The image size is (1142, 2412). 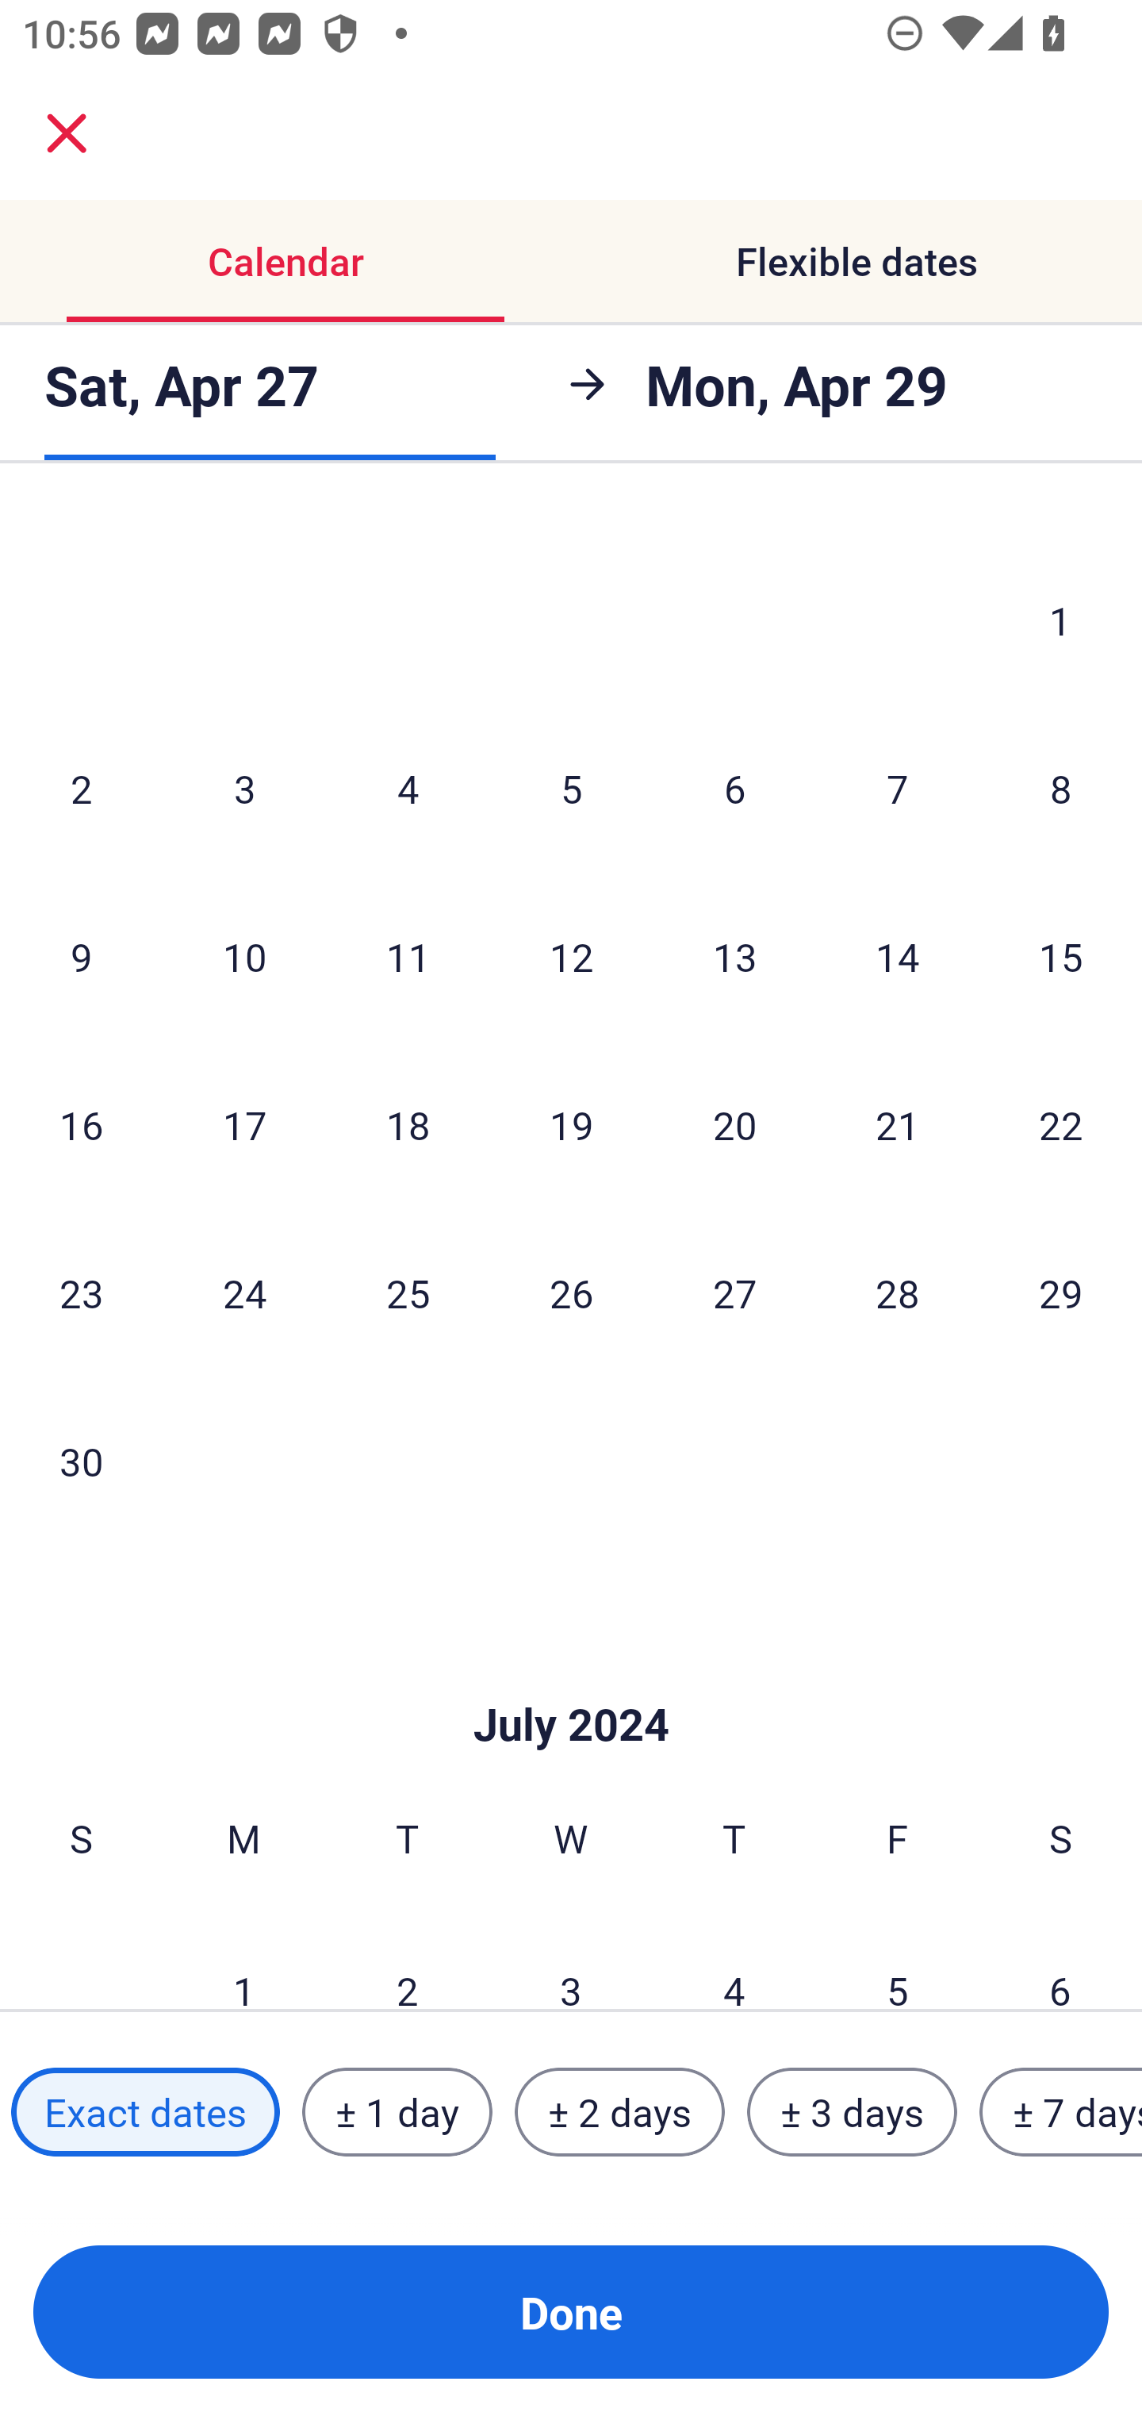 What do you see at coordinates (67, 133) in the screenshot?
I see `close.` at bounding box center [67, 133].